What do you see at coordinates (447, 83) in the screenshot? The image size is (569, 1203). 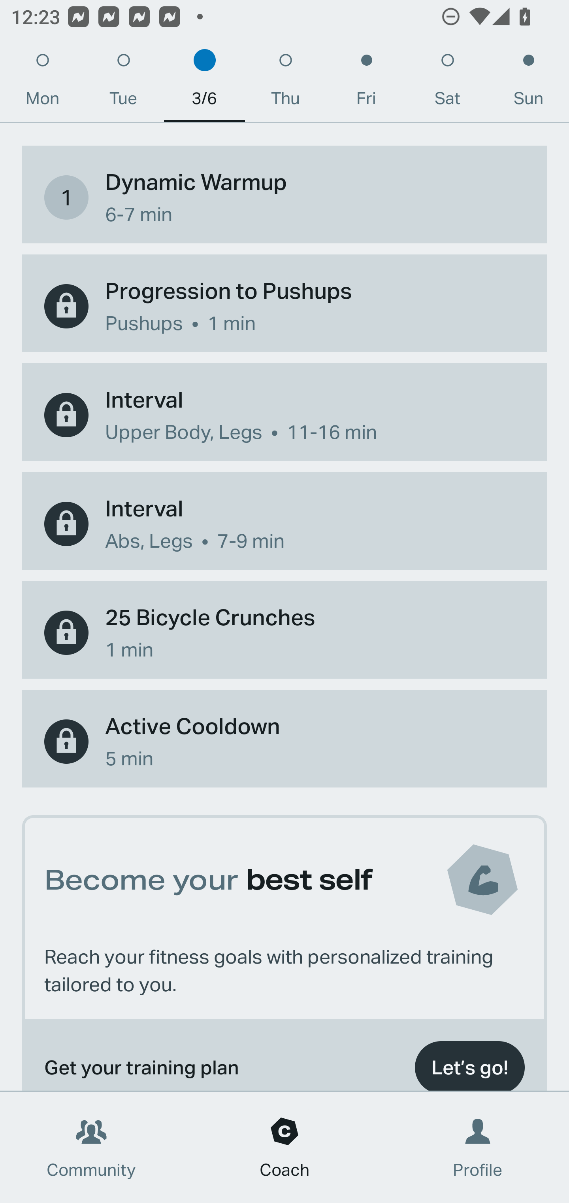 I see `Sat` at bounding box center [447, 83].